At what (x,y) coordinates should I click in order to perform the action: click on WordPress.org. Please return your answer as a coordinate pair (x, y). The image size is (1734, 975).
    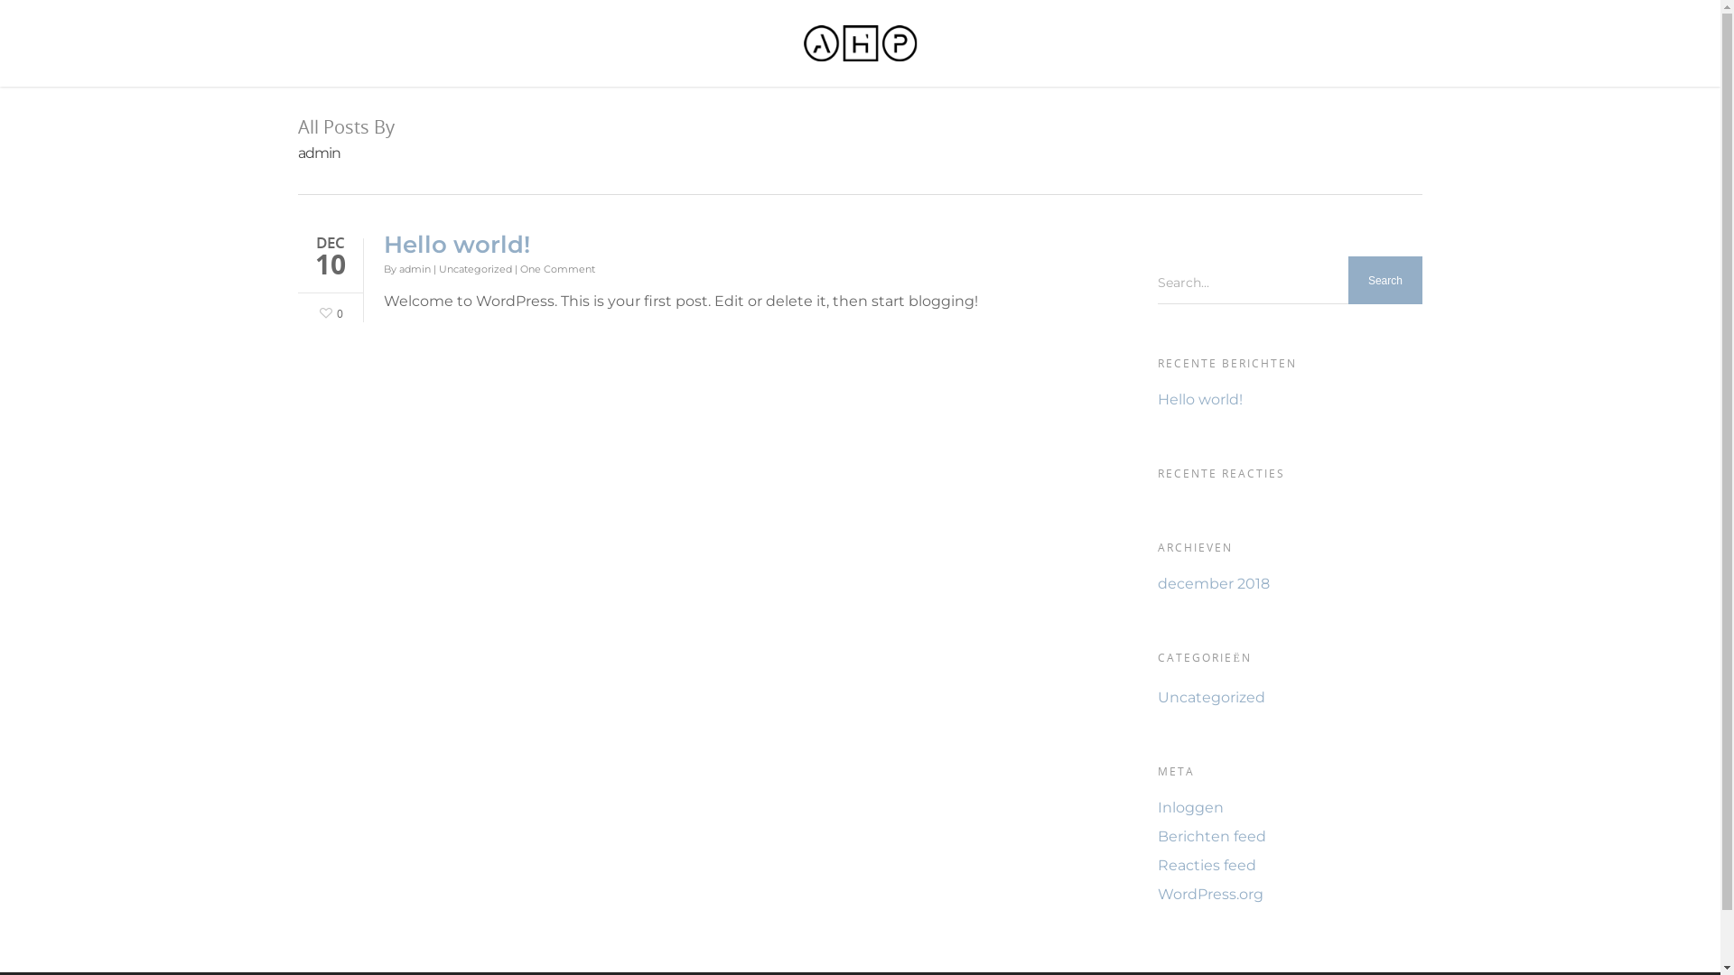
    Looking at the image, I should click on (1290, 895).